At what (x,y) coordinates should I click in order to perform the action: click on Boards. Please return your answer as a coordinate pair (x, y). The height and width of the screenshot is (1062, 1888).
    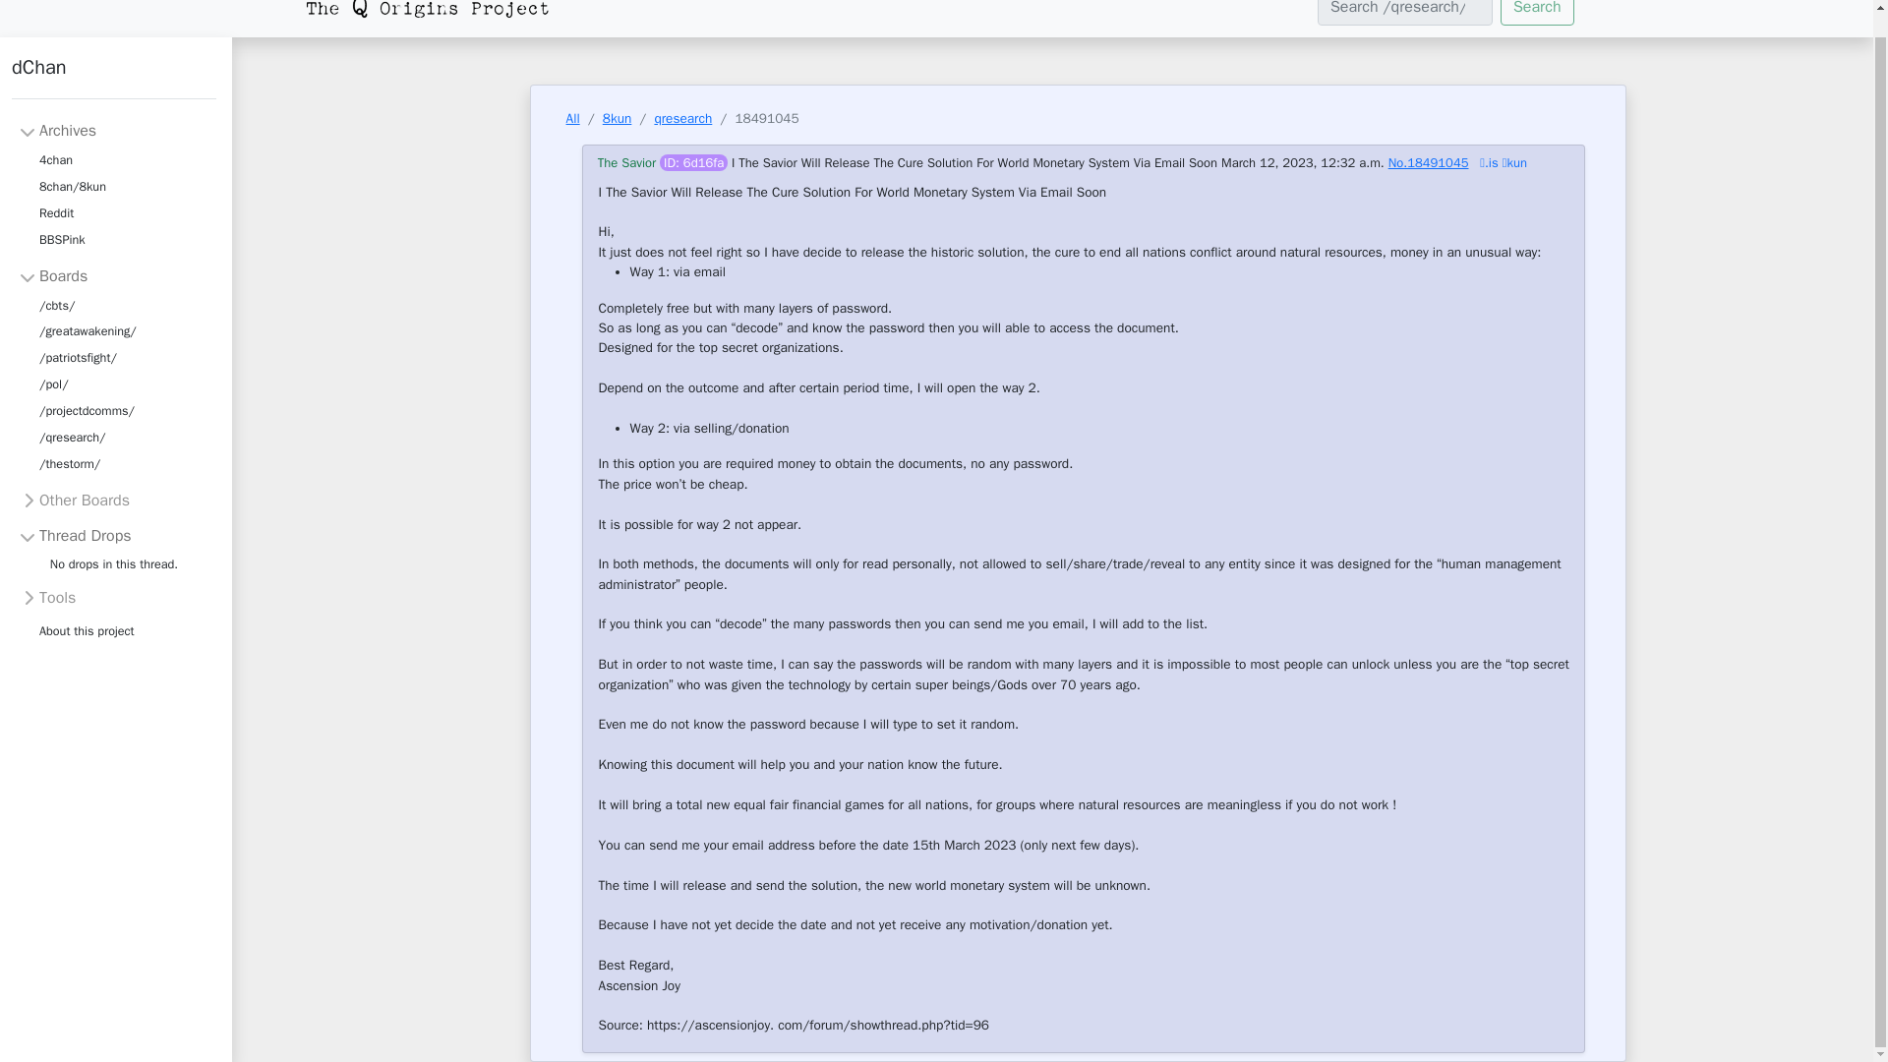
    Looking at the image, I should click on (53, 275).